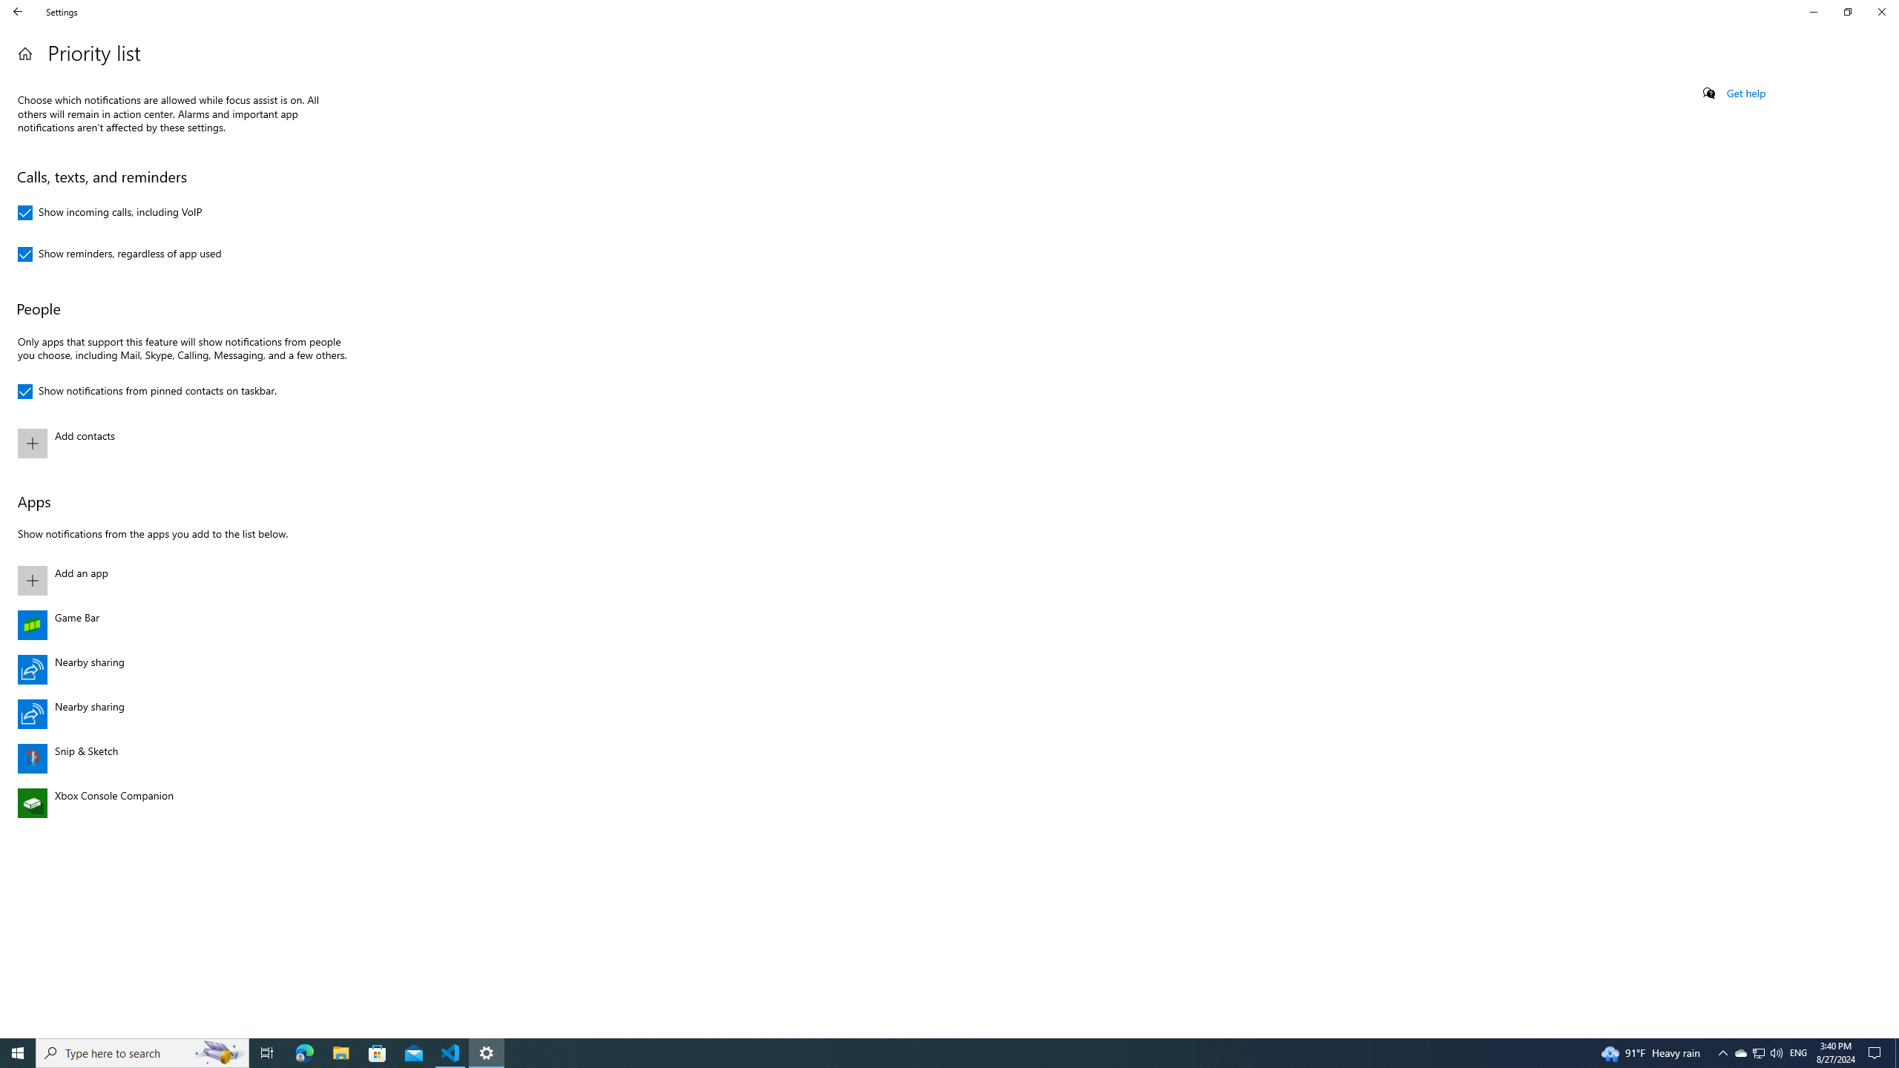 The height and width of the screenshot is (1068, 1899). Describe the element at coordinates (451, 1053) in the screenshot. I see `Snip & Sketch` at that location.